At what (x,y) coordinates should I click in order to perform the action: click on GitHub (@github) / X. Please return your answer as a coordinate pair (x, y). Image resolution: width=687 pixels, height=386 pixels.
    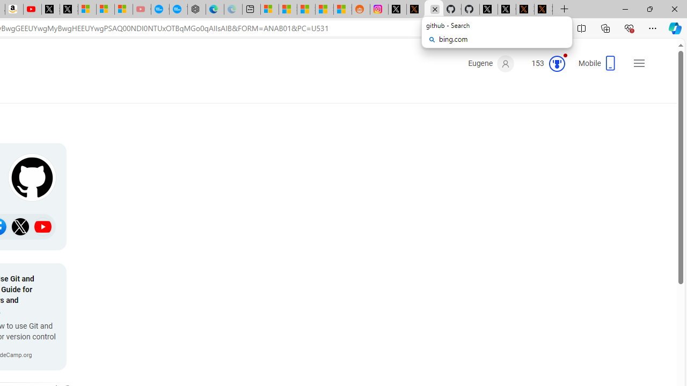
    Looking at the image, I should click on (507, 10).